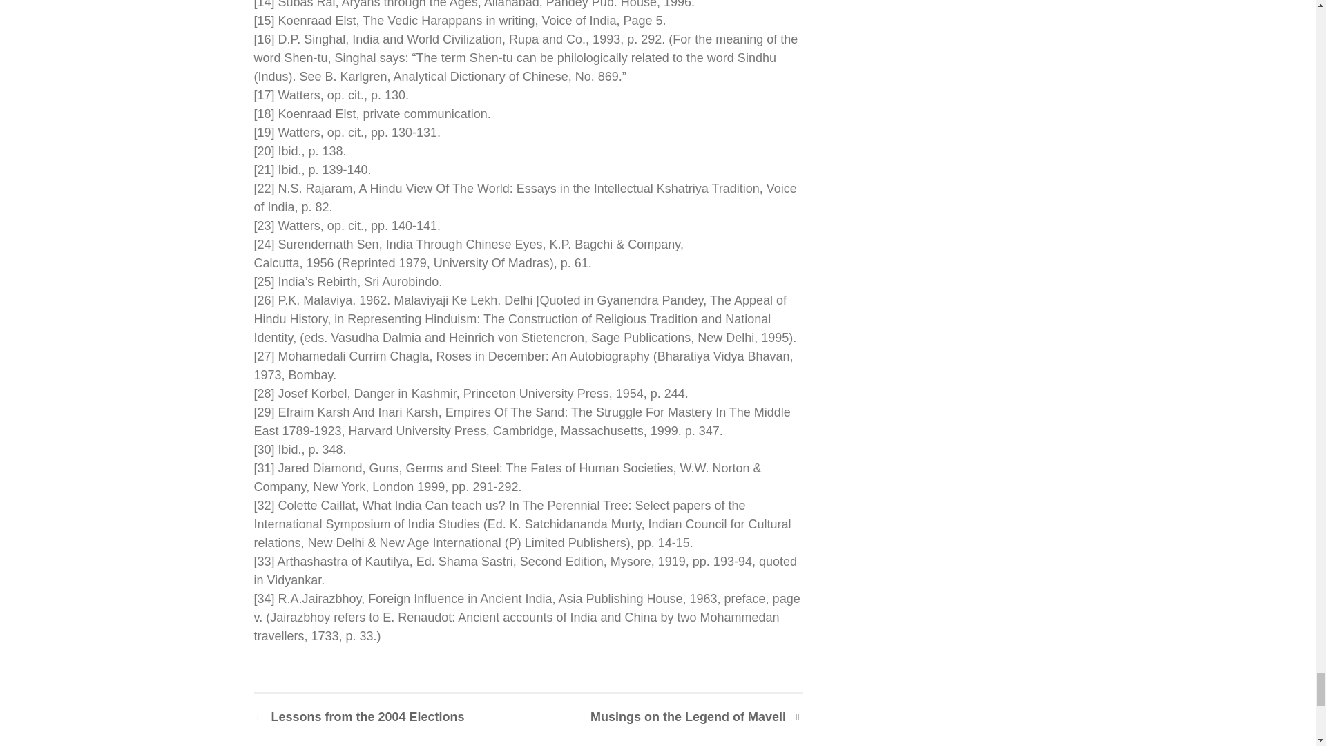 This screenshot has height=746, width=1326. I want to click on Lessons from the 2004 Elections, so click(359, 717).